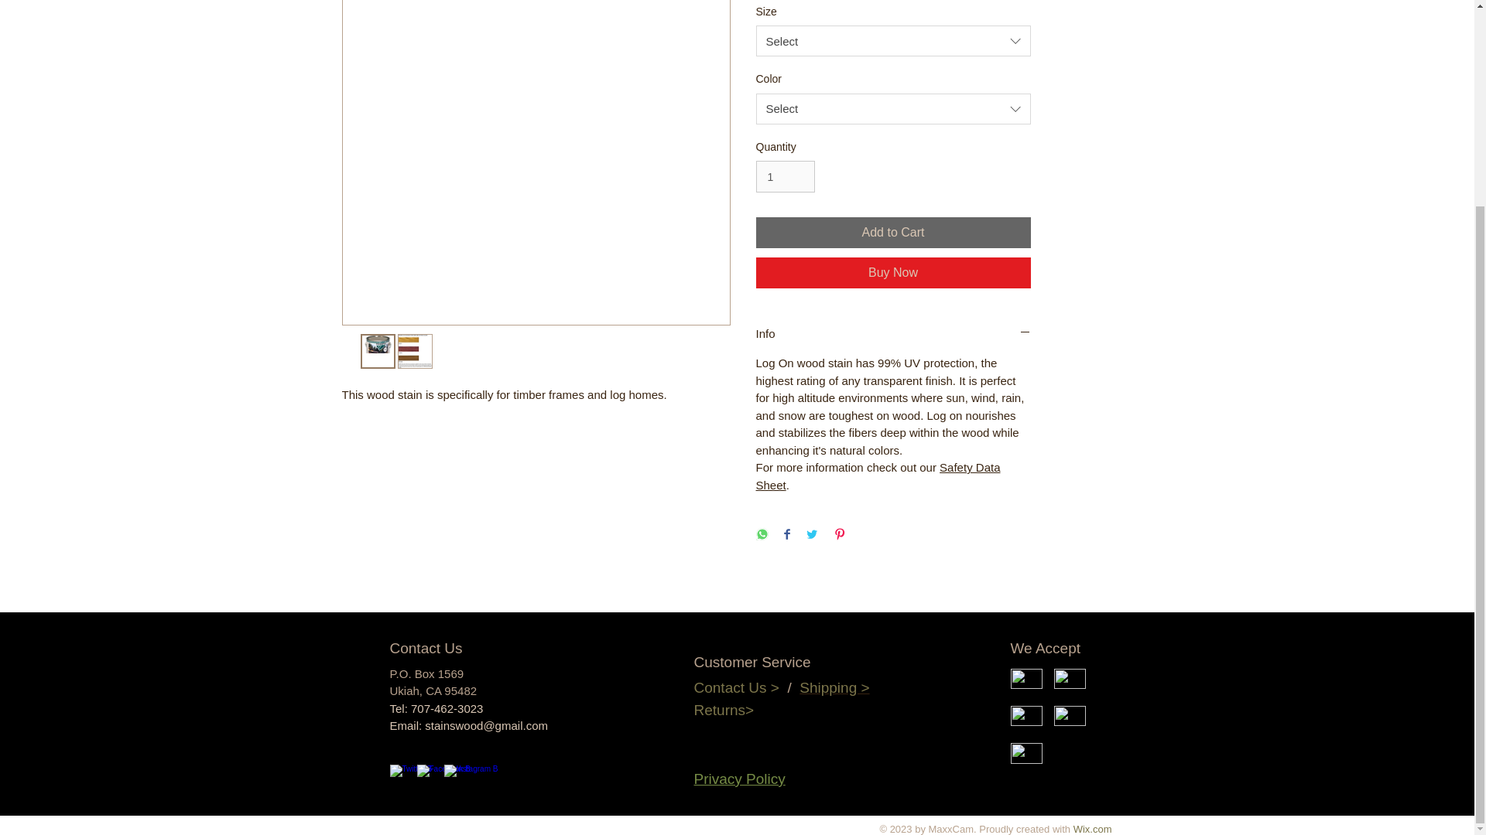 This screenshot has width=1486, height=835. I want to click on Select, so click(892, 41).